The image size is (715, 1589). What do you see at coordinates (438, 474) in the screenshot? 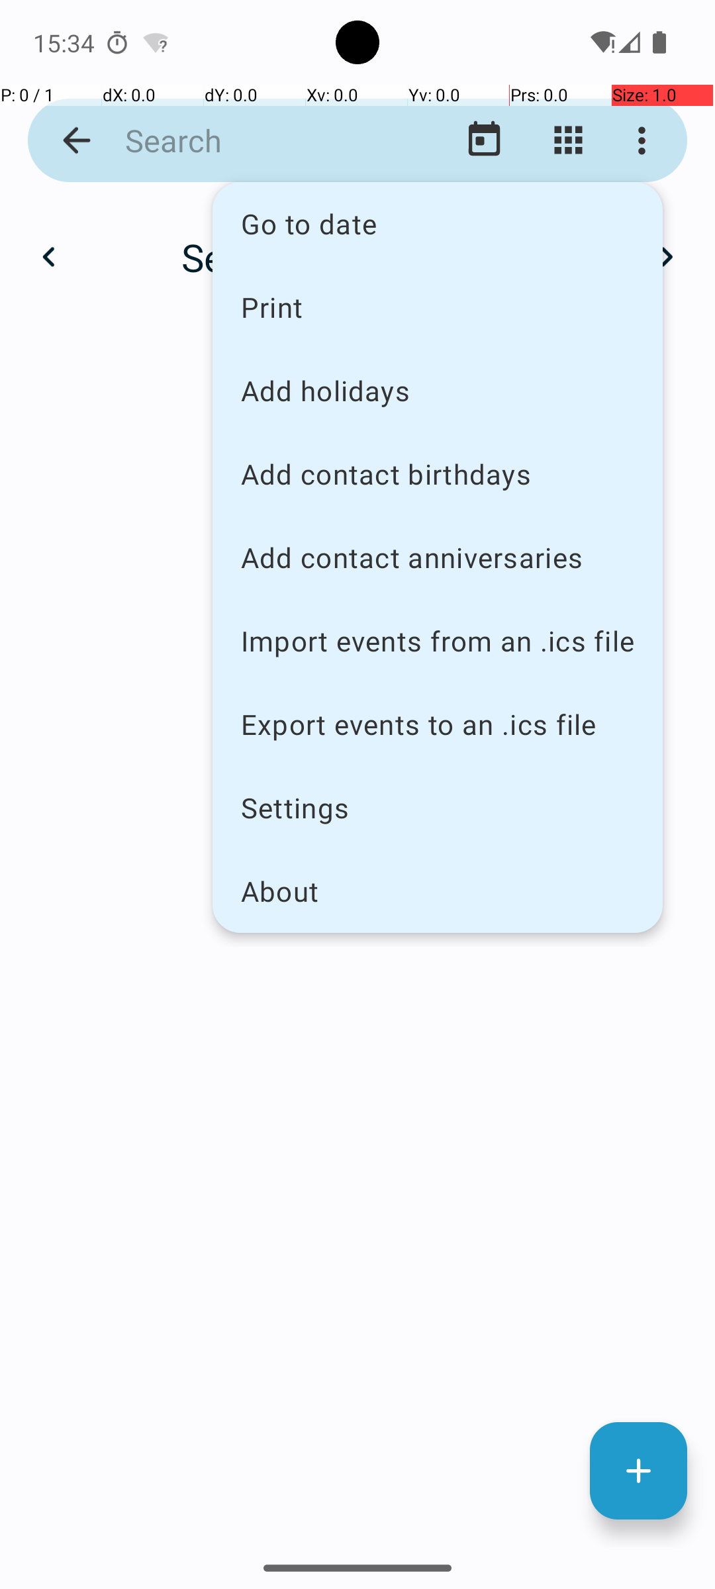
I see `Add contact birthdays` at bounding box center [438, 474].